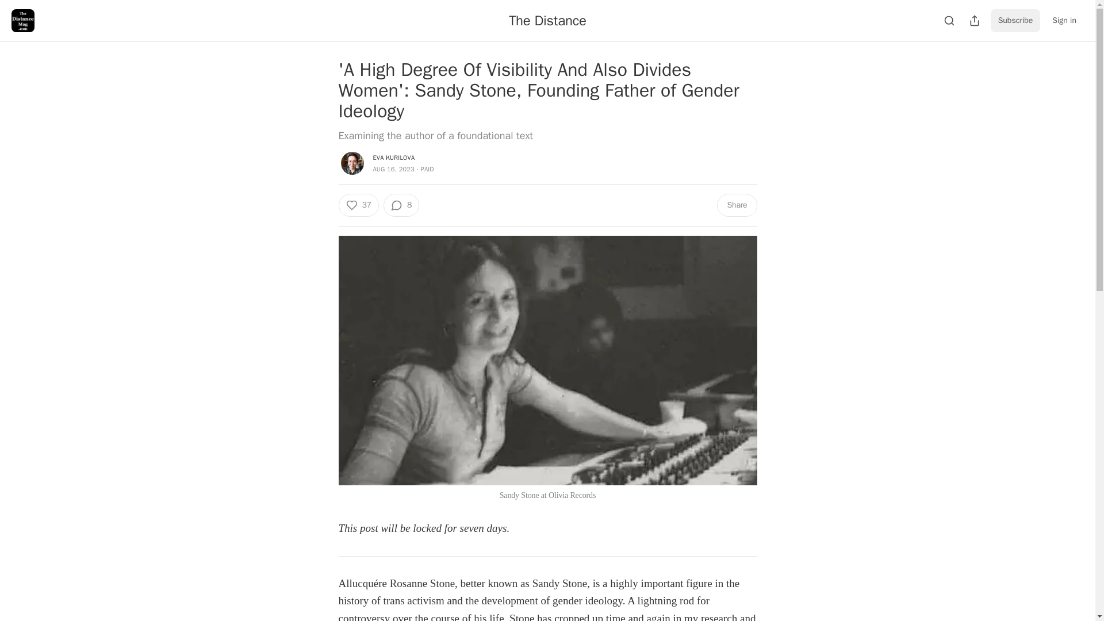  What do you see at coordinates (736, 205) in the screenshot?
I see `Share` at bounding box center [736, 205].